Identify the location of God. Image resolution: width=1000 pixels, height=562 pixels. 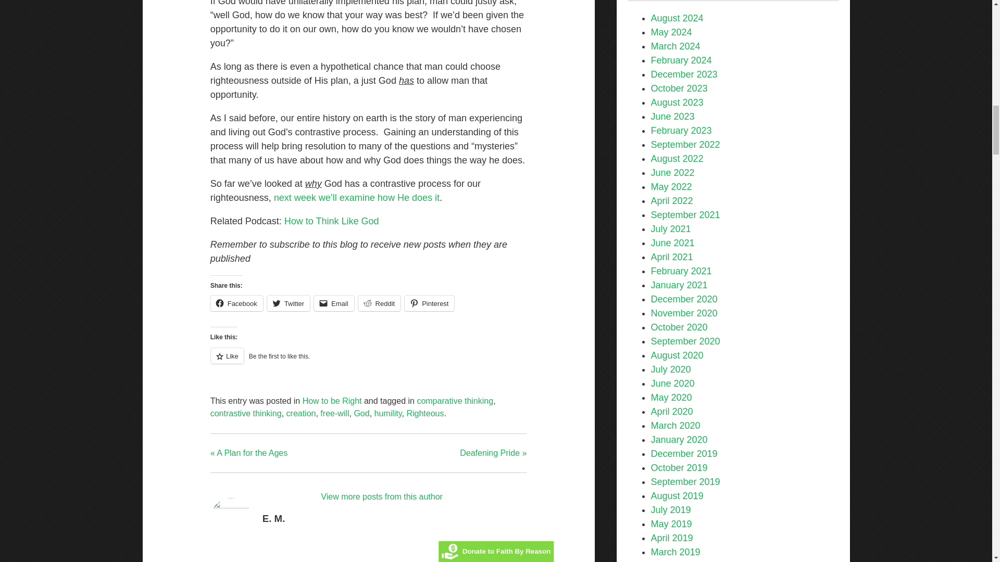
(361, 413).